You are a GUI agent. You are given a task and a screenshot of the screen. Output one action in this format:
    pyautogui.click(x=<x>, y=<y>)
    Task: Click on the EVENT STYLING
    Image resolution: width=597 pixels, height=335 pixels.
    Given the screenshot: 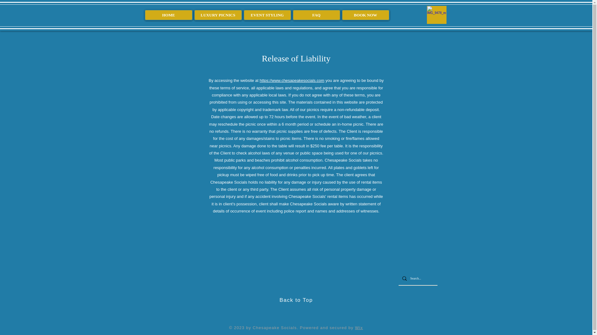 What is the action you would take?
    pyautogui.click(x=267, y=15)
    